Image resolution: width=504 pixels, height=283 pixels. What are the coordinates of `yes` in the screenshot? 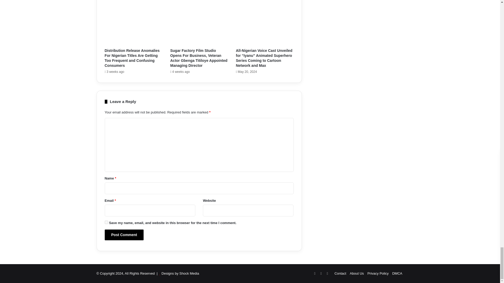 It's located at (106, 222).